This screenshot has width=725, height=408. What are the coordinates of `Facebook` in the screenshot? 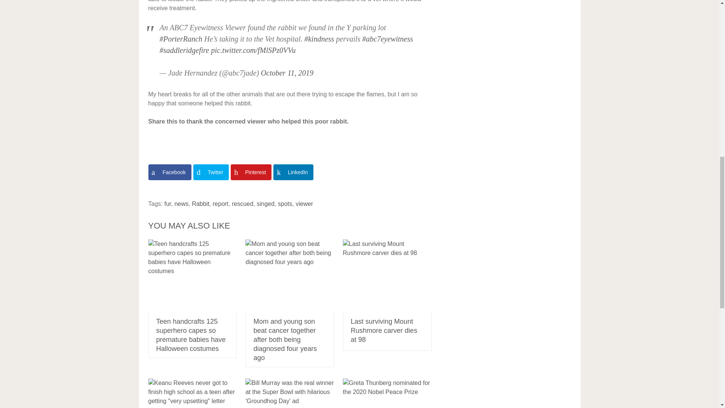 It's located at (169, 172).